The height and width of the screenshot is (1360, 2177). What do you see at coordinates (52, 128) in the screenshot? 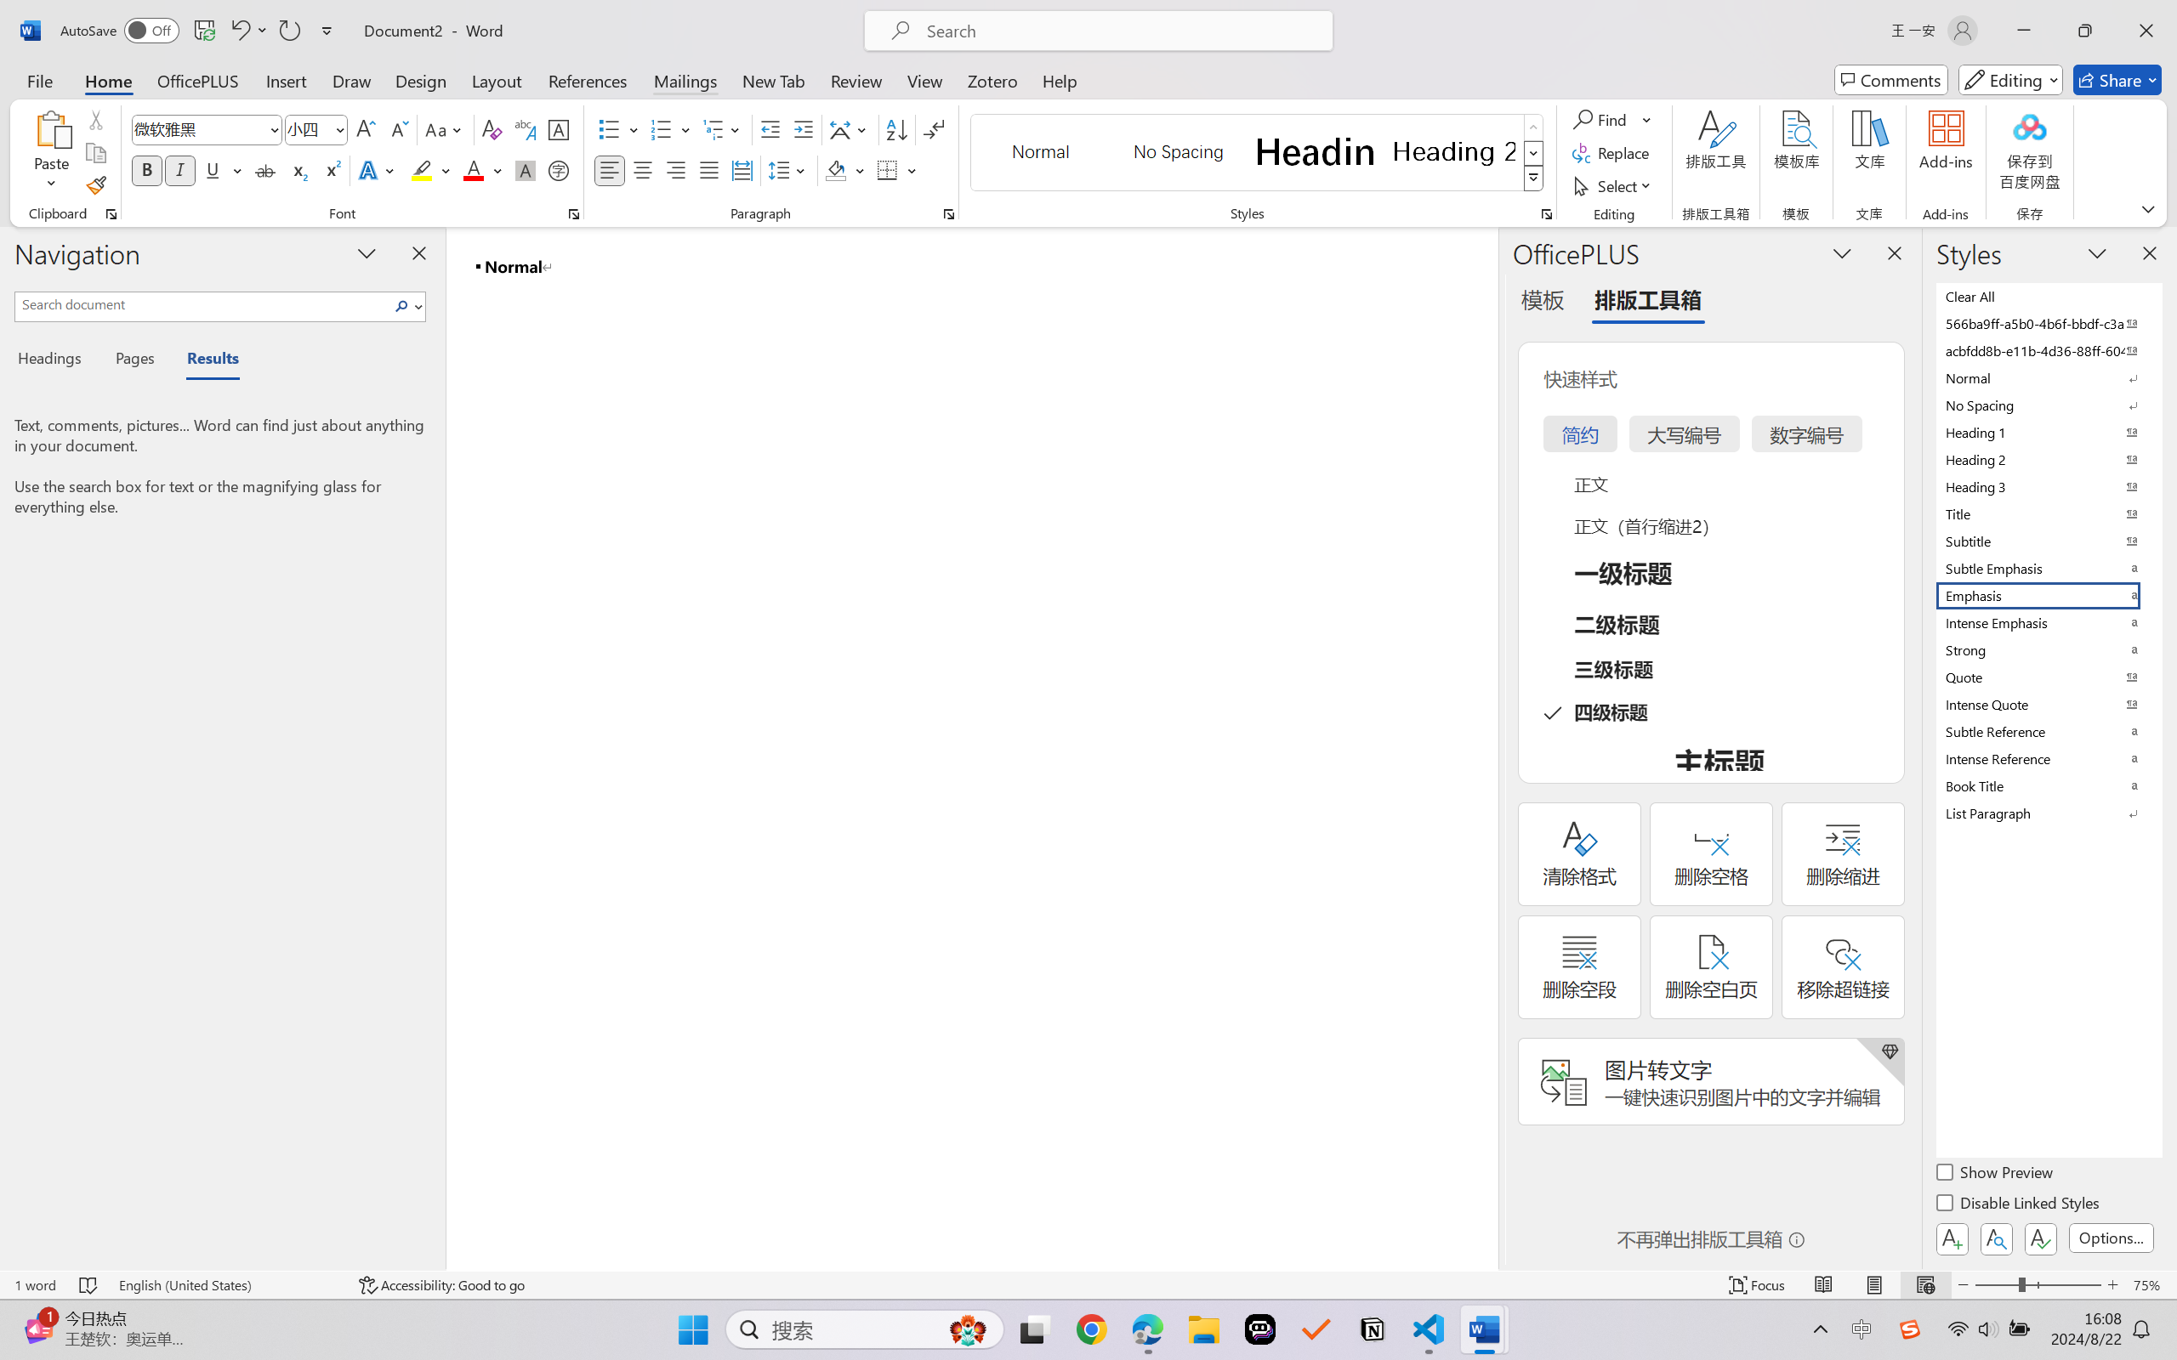
I see `Paste` at bounding box center [52, 128].